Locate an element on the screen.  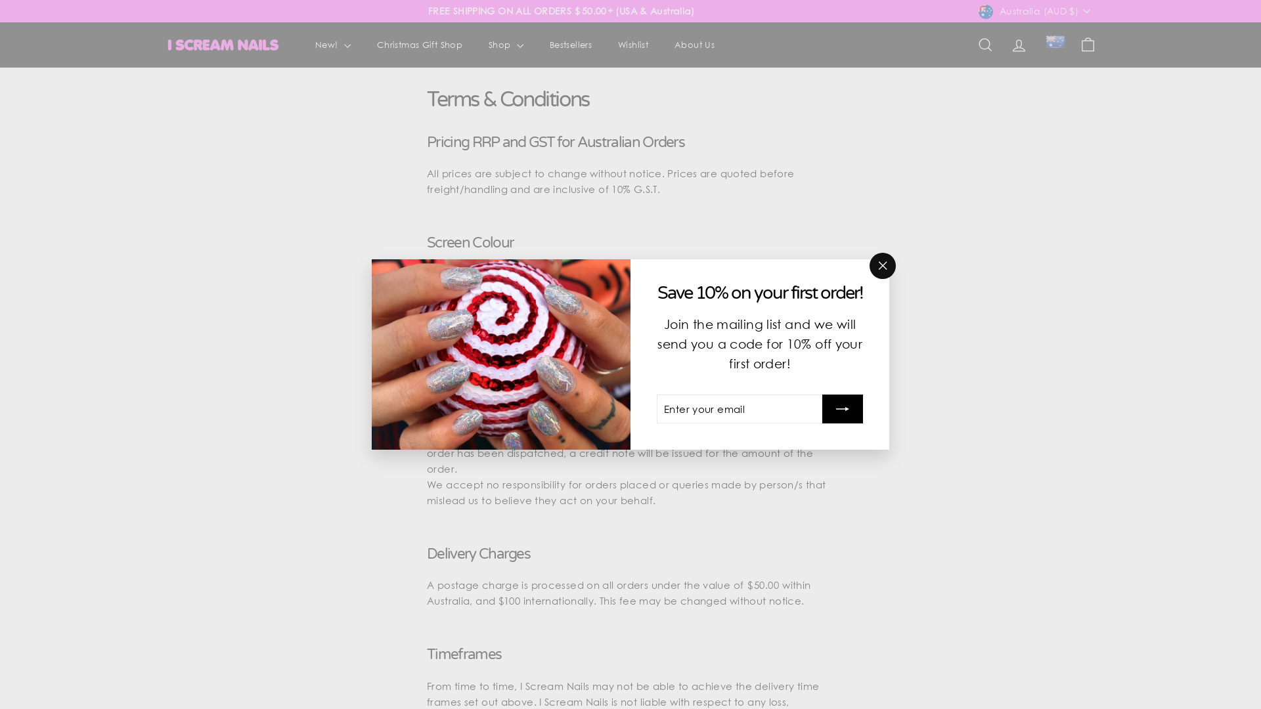
Account is located at coordinates (1019, 45).